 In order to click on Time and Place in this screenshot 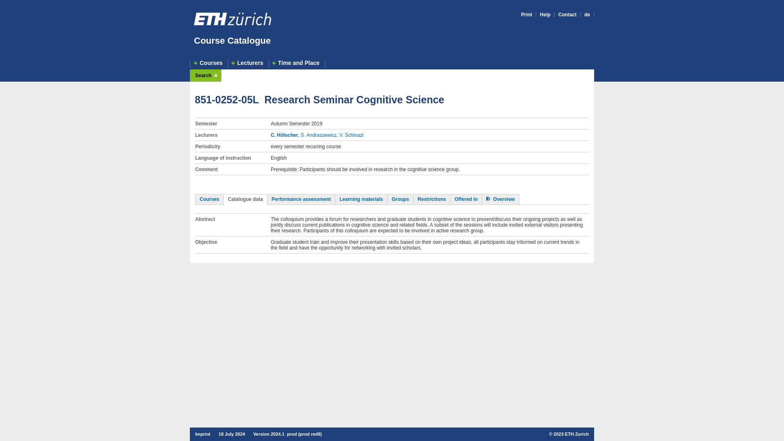, I will do `click(297, 64)`.